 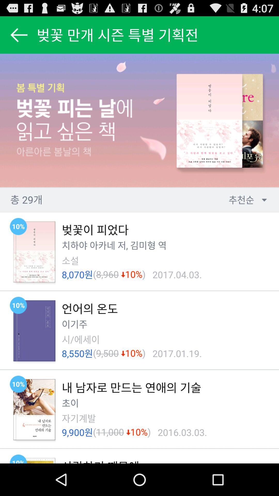 What do you see at coordinates (144, 353) in the screenshot?
I see `flip until ) app` at bounding box center [144, 353].